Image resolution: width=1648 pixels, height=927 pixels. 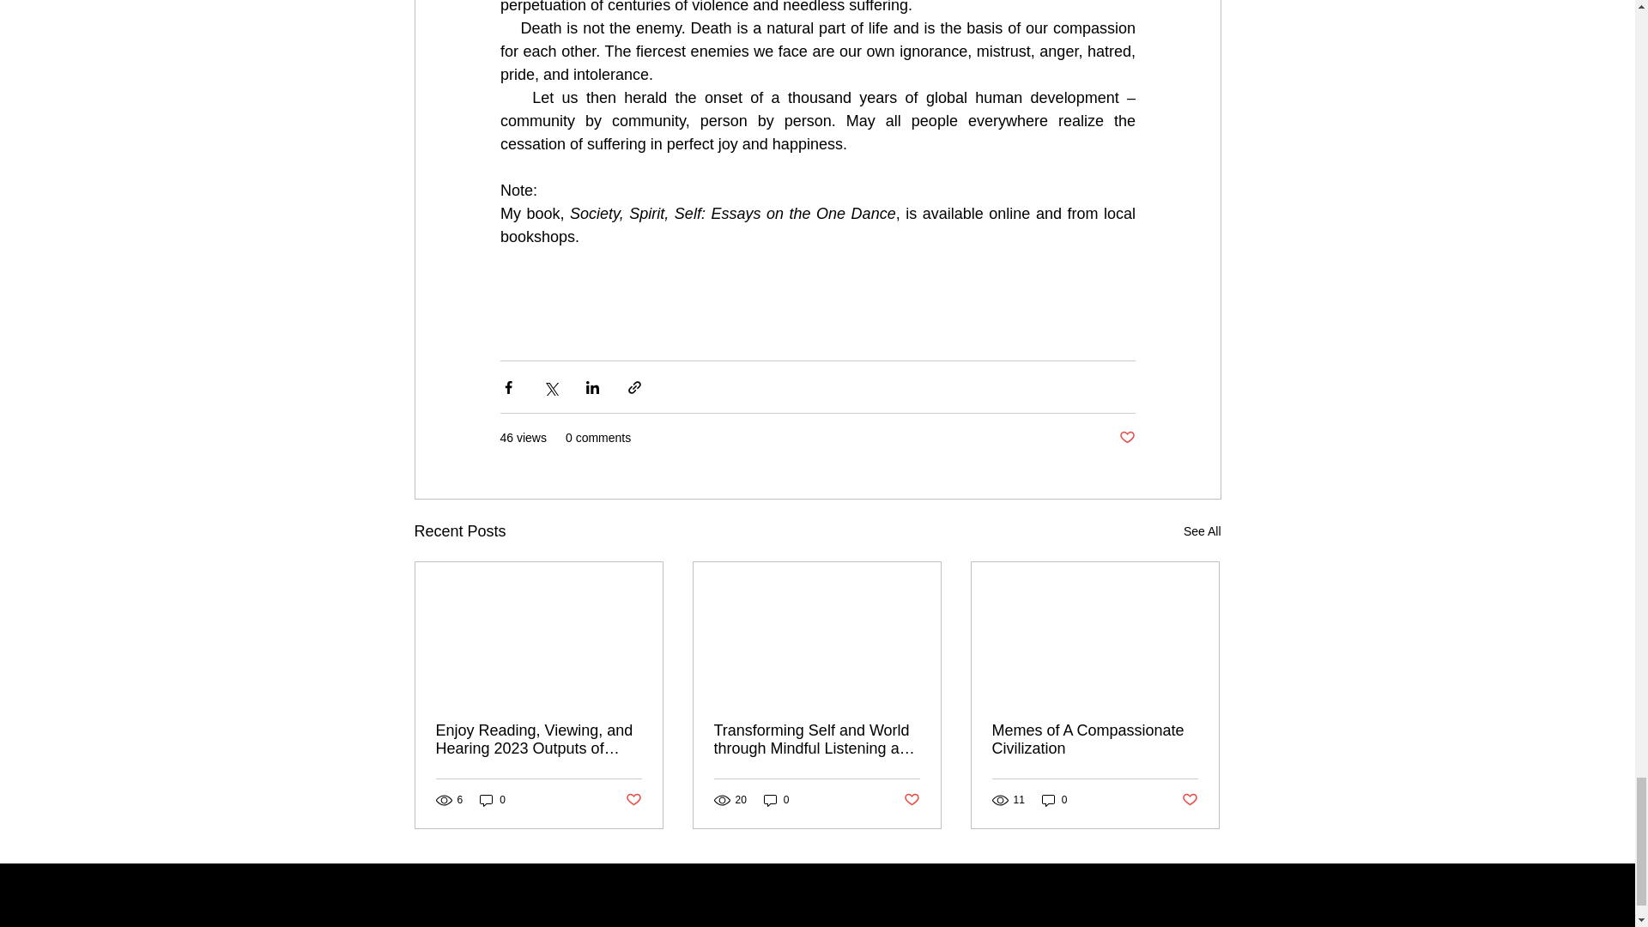 I want to click on 0, so click(x=493, y=800).